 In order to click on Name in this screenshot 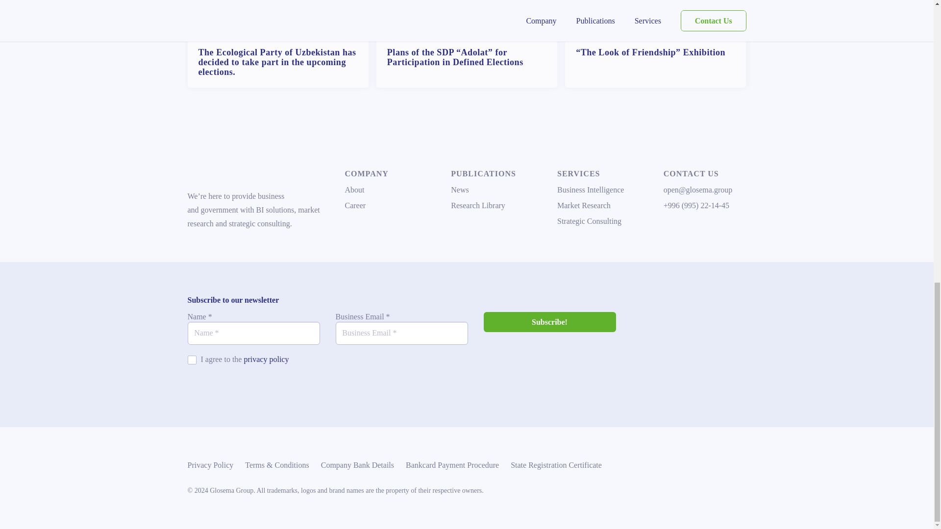, I will do `click(253, 333)`.